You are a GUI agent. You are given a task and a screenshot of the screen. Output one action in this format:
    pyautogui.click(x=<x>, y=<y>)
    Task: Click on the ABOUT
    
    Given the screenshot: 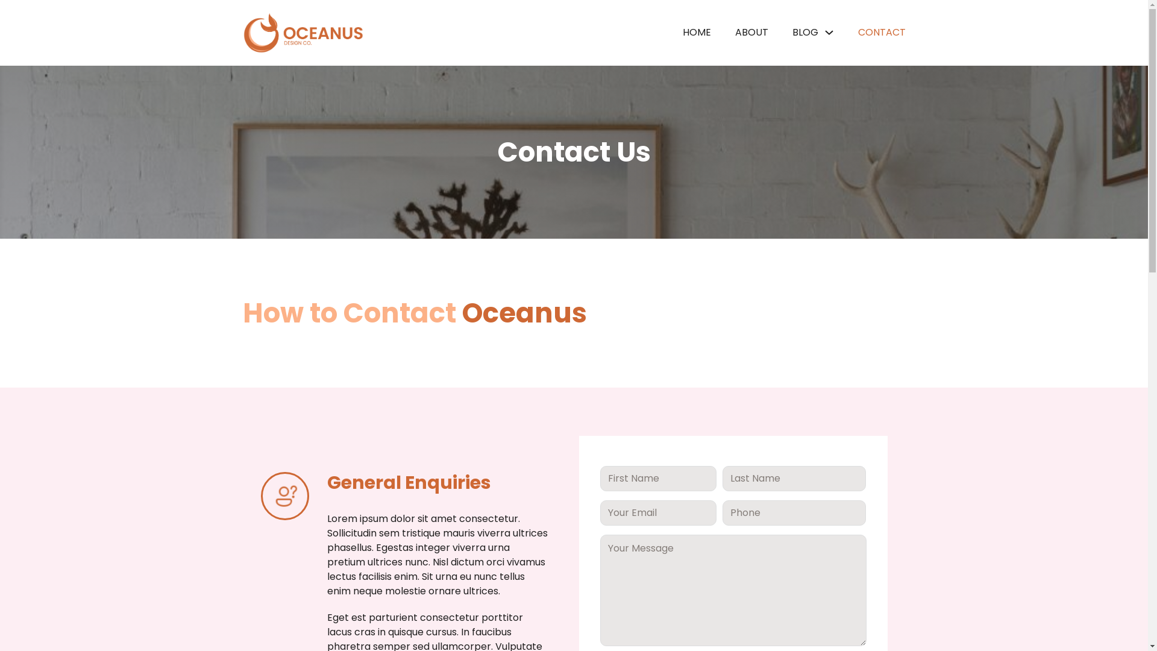 What is the action you would take?
    pyautogui.click(x=752, y=33)
    